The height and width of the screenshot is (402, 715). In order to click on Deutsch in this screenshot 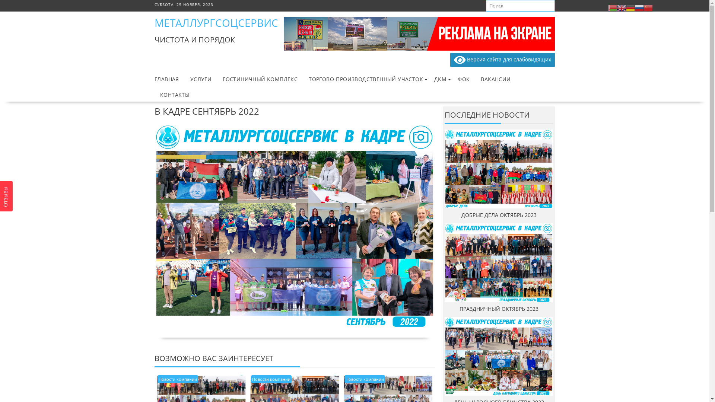, I will do `click(630, 7)`.